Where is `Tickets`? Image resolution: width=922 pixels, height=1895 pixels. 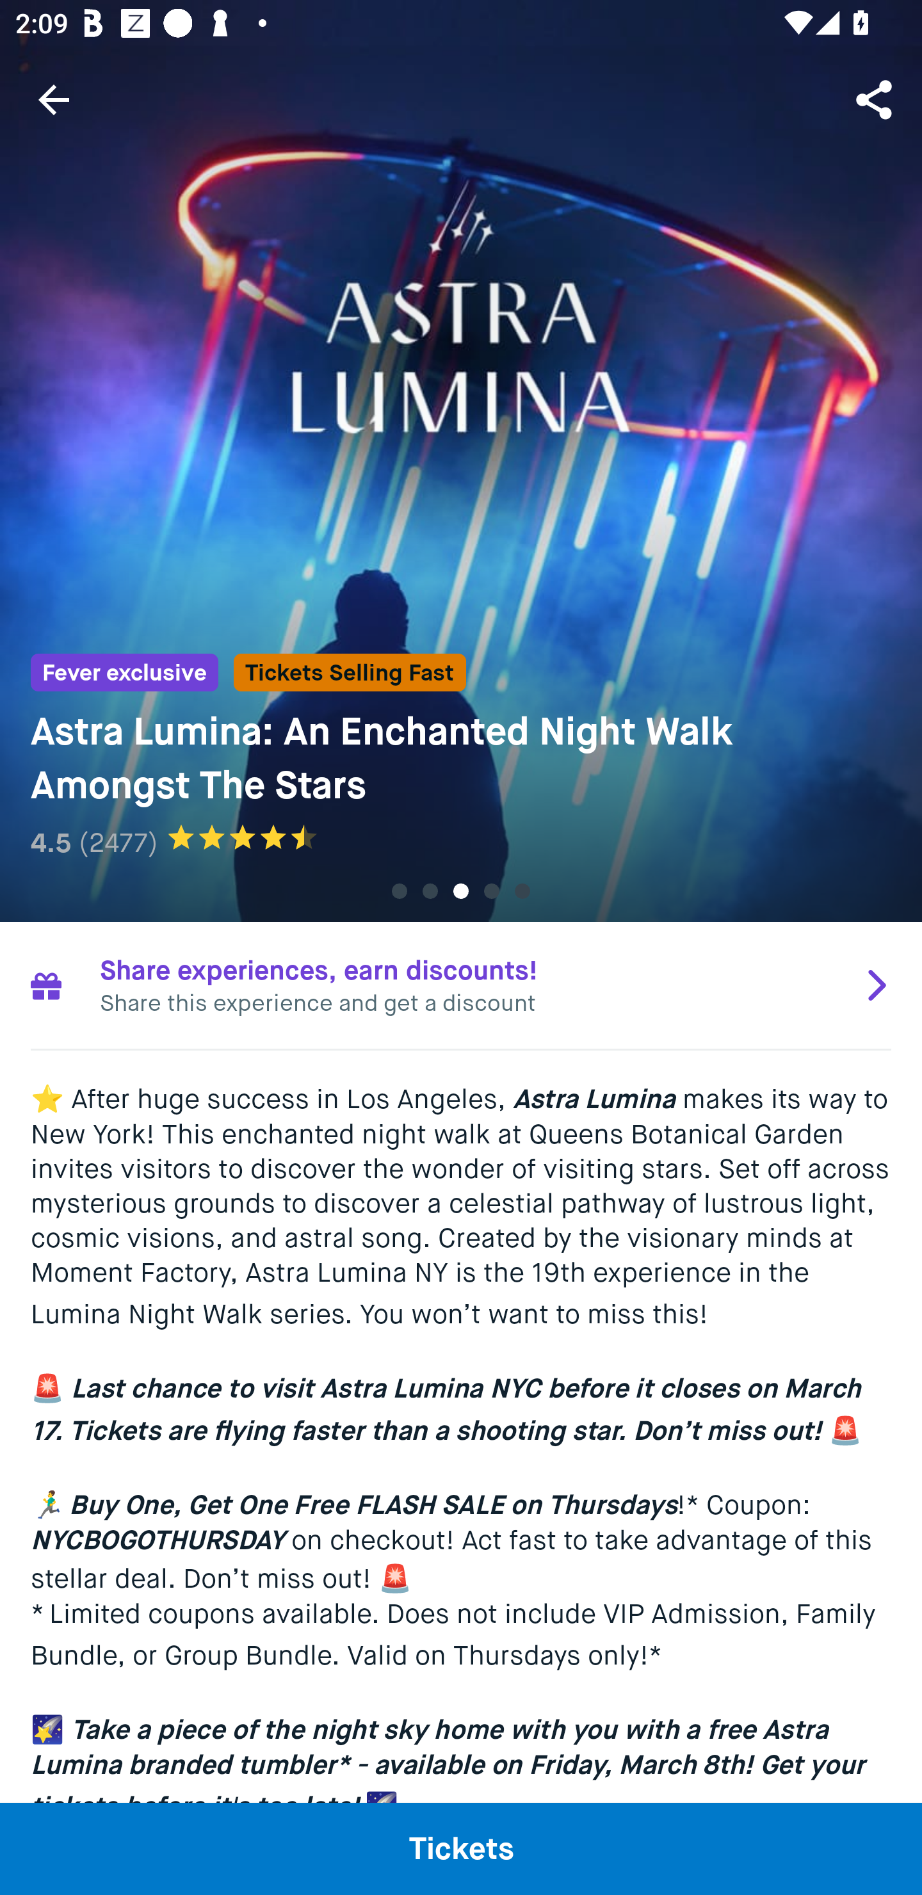 Tickets is located at coordinates (461, 1848).